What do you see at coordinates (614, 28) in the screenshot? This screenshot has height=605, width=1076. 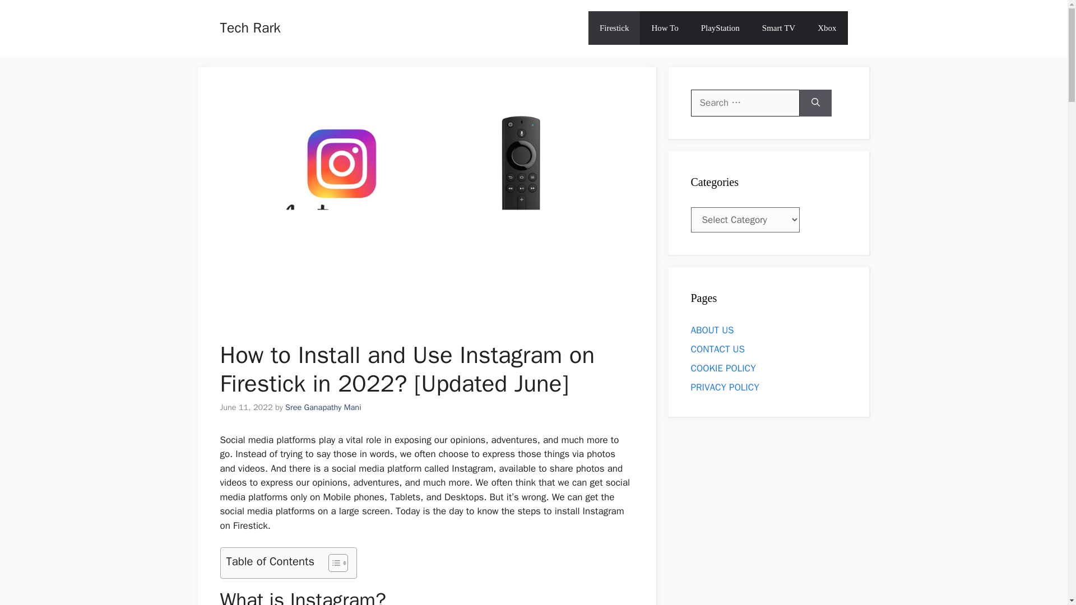 I see `Firestick` at bounding box center [614, 28].